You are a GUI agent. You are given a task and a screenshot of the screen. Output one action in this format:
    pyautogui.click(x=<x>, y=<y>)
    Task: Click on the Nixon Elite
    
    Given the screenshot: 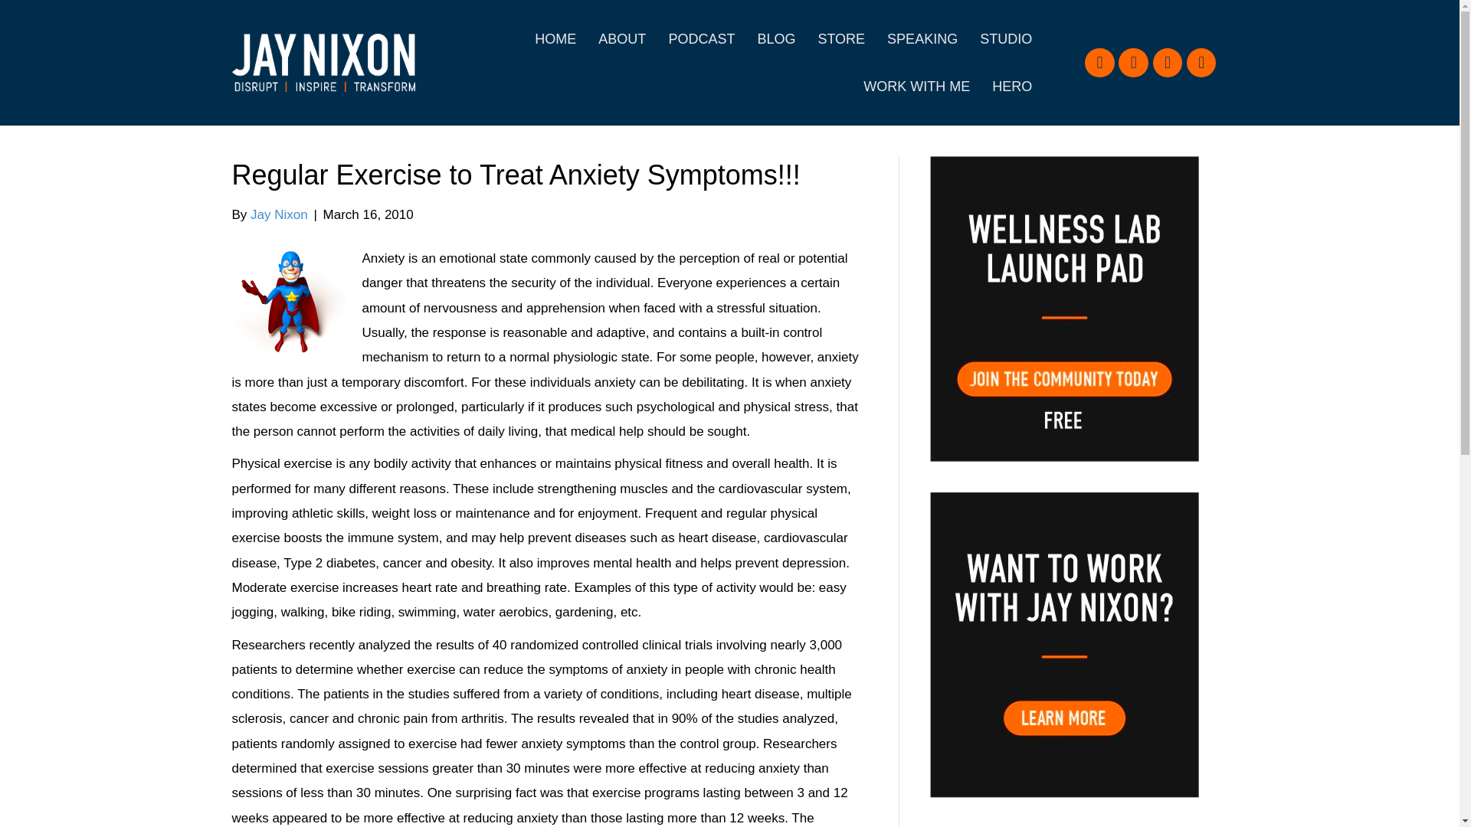 What is the action you would take?
    pyautogui.click(x=288, y=302)
    